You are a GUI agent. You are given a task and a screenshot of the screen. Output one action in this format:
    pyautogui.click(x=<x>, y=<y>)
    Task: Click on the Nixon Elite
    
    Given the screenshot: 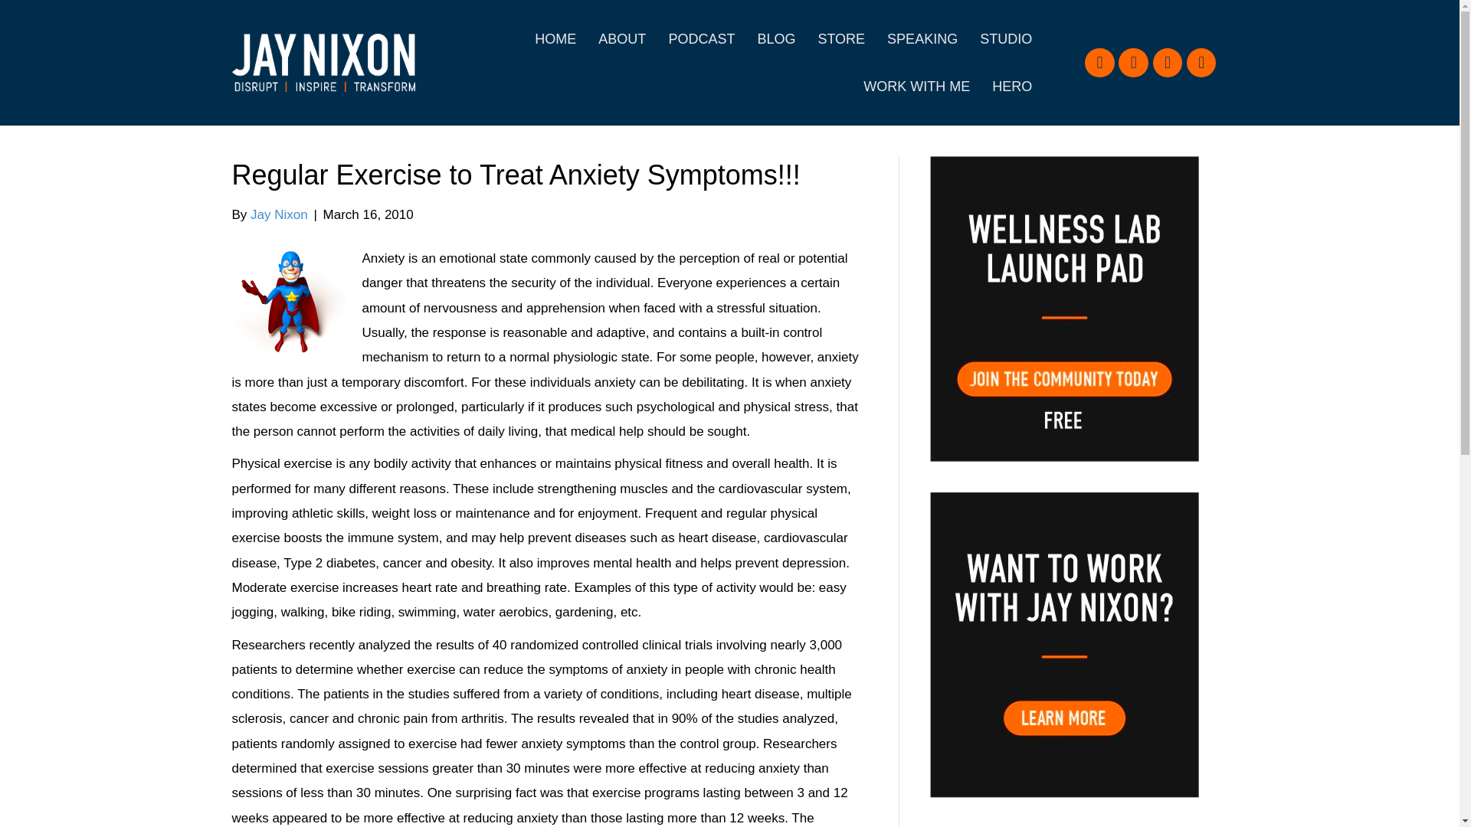 What is the action you would take?
    pyautogui.click(x=288, y=302)
    